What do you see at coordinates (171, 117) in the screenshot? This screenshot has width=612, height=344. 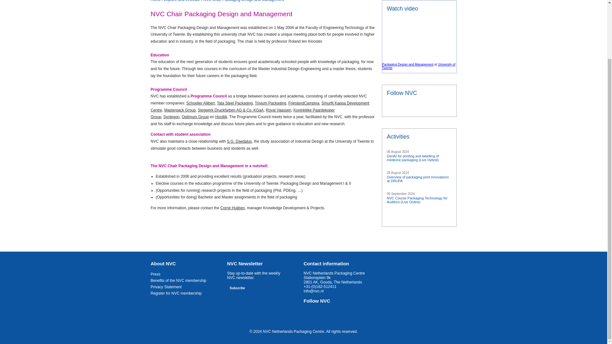 I see `Syntegon` at bounding box center [171, 117].